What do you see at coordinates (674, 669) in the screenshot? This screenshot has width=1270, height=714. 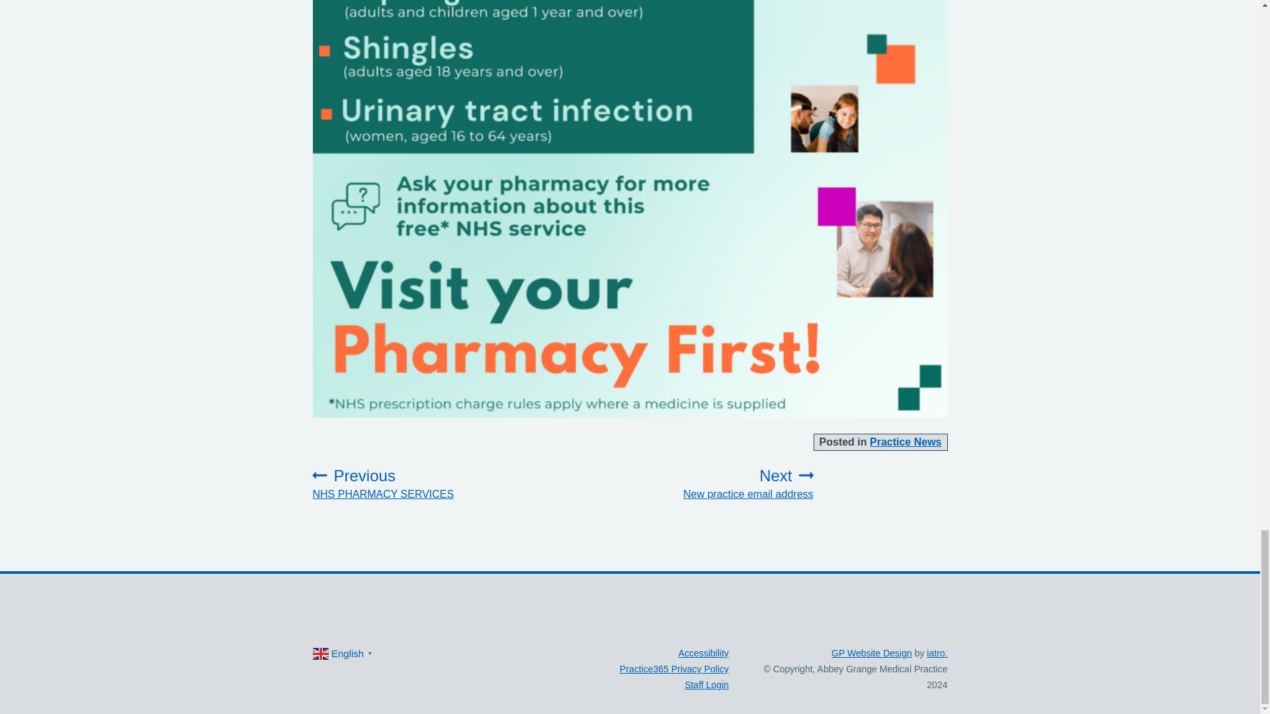 I see `Practice365 Privacy Policy` at bounding box center [674, 669].